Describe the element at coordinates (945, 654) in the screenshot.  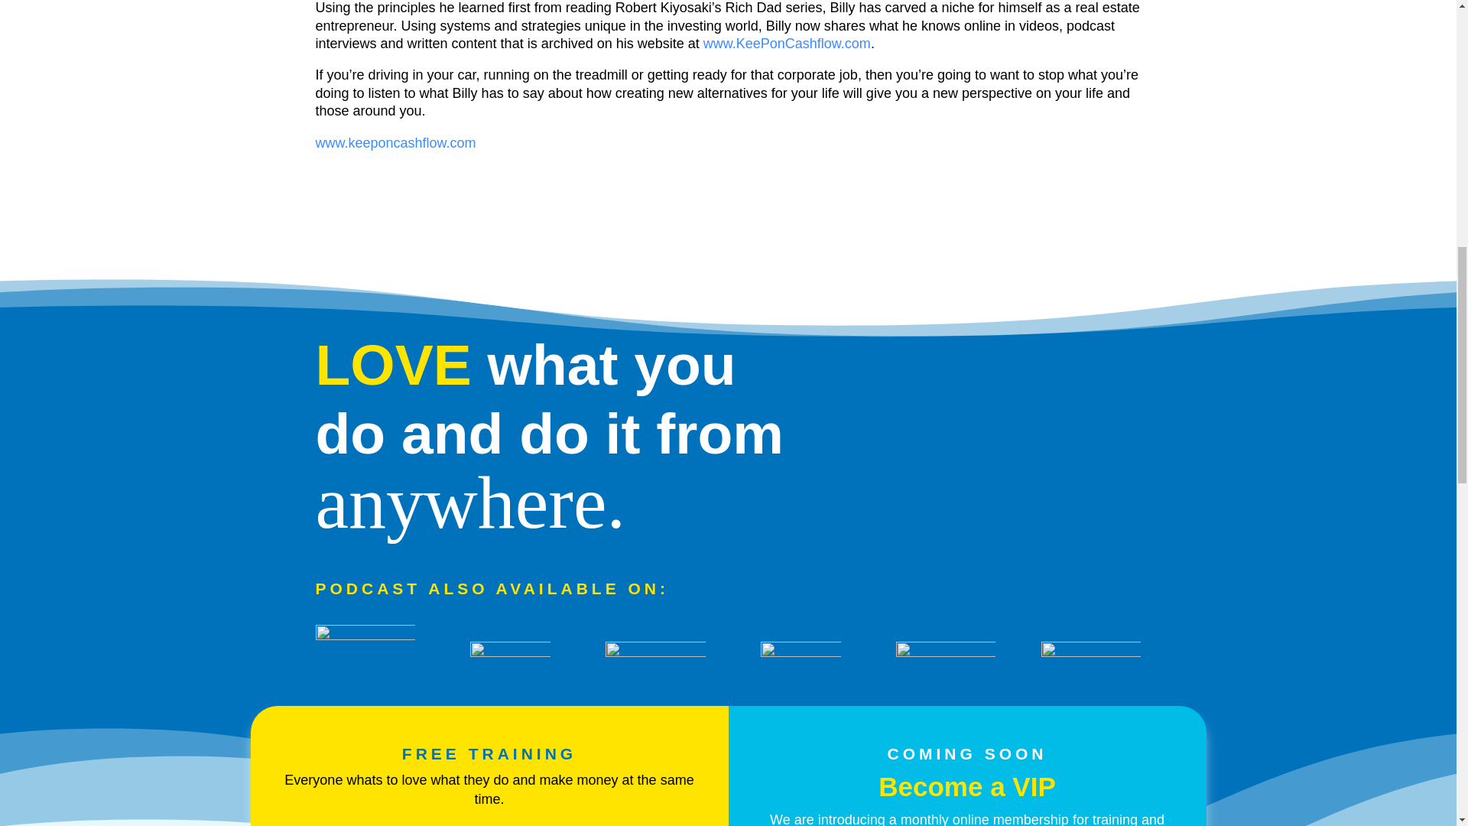
I see `YT` at that location.